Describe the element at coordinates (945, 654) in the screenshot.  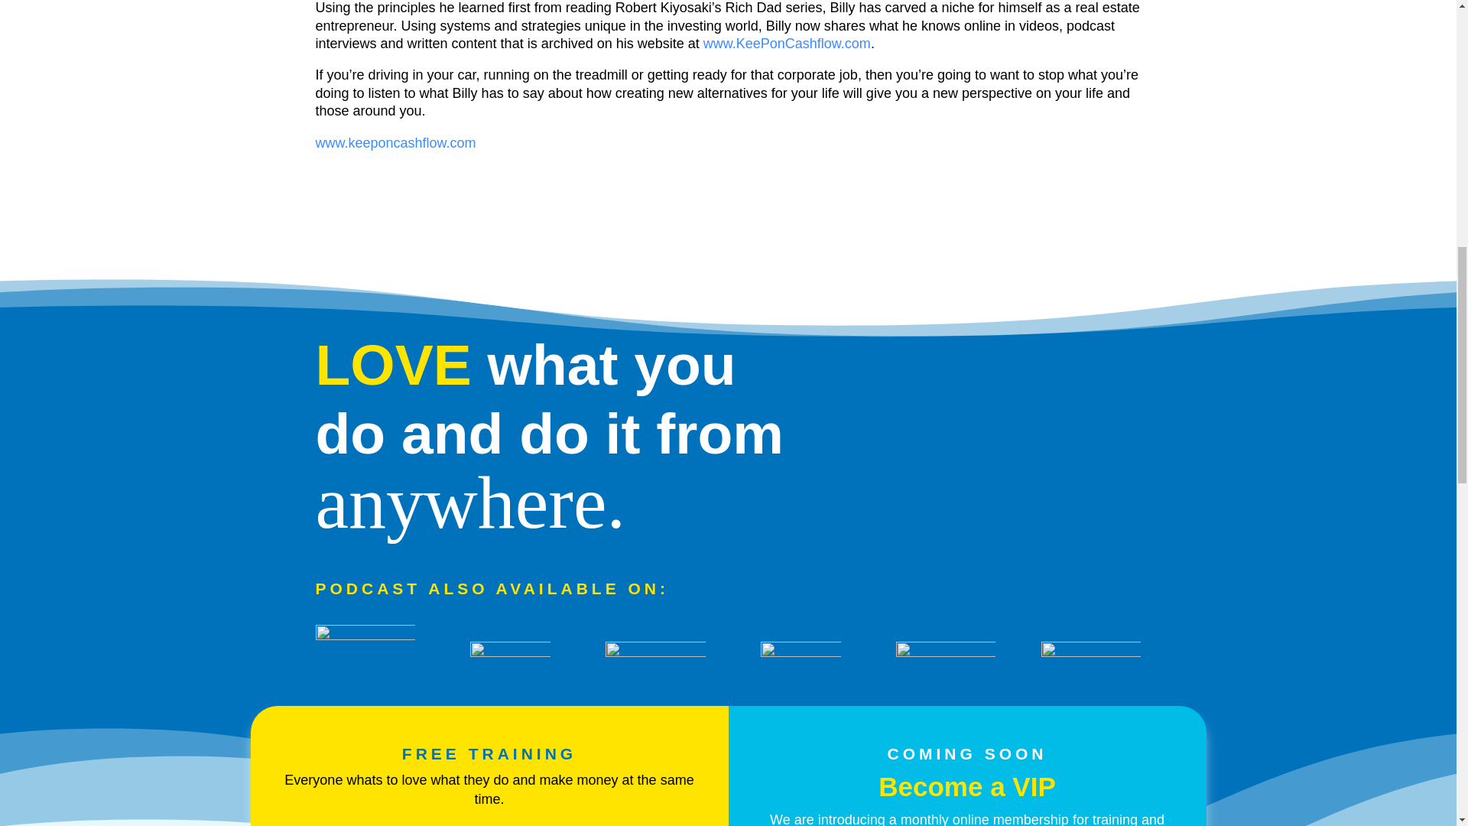
I see `YT` at that location.